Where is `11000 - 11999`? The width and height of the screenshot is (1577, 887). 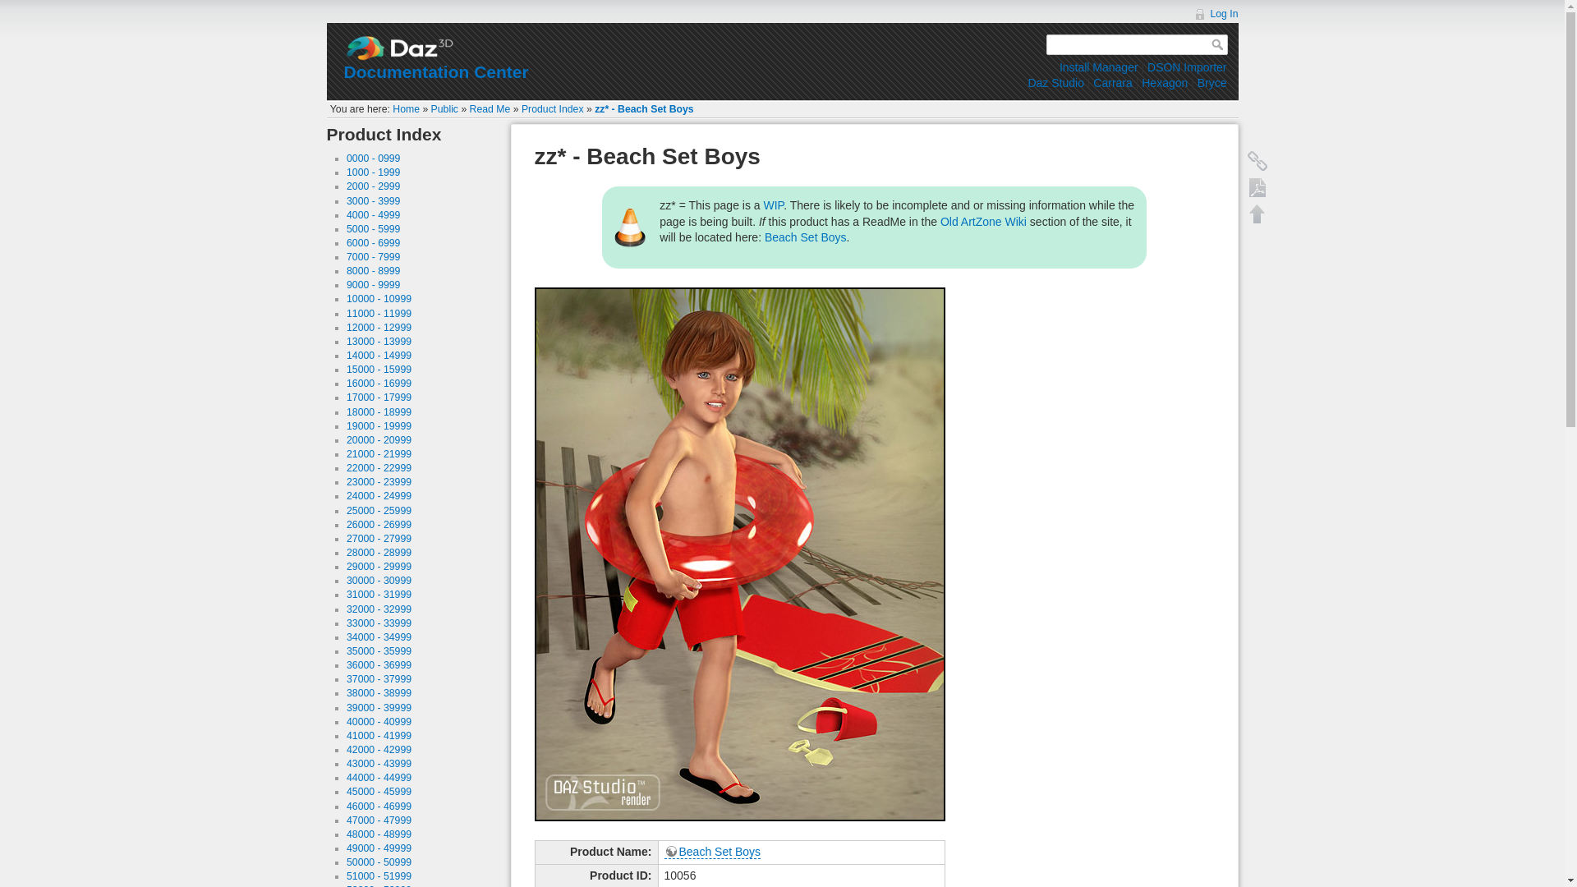
11000 - 11999 is located at coordinates (379, 313).